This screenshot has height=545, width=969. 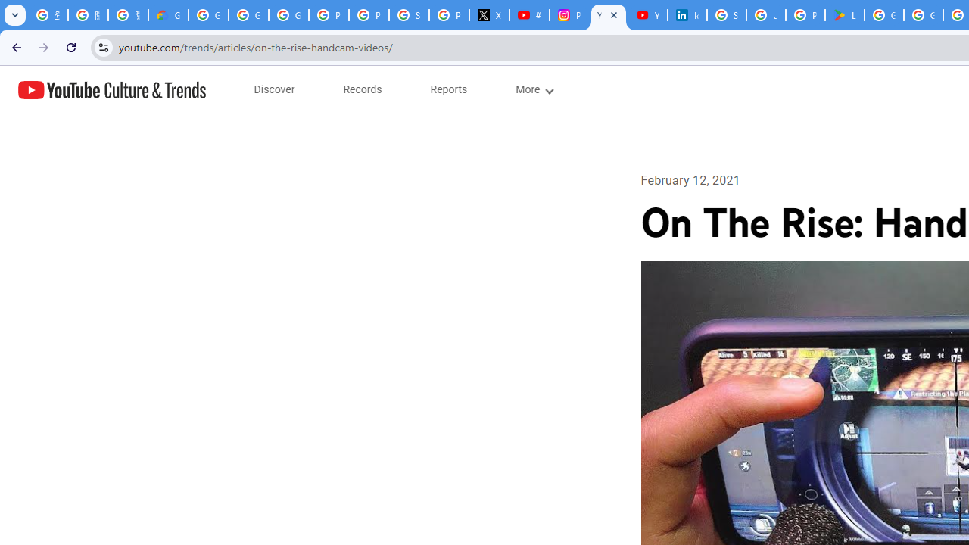 What do you see at coordinates (533, 89) in the screenshot?
I see `subnav-More menupopup` at bounding box center [533, 89].